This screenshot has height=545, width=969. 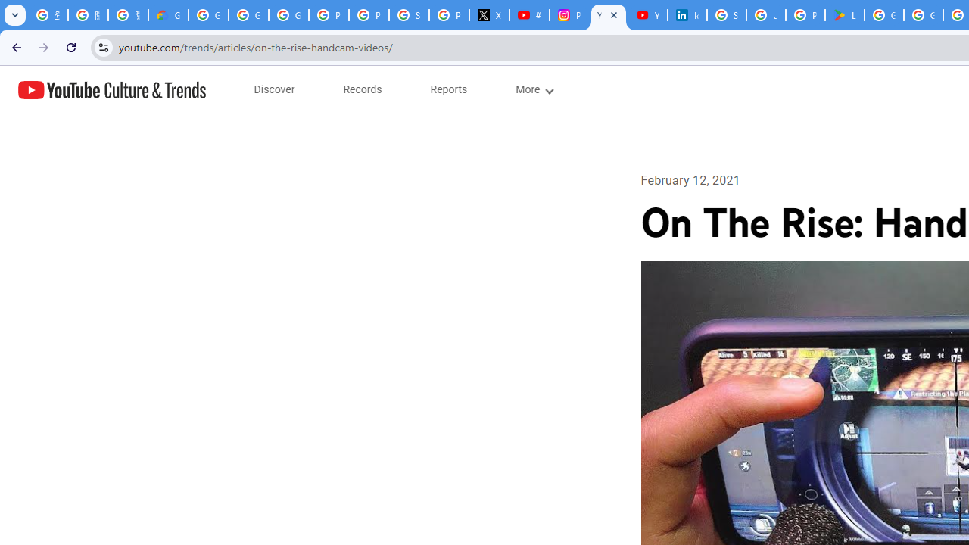 What do you see at coordinates (533, 89) in the screenshot?
I see `subnav-More menupopup` at bounding box center [533, 89].